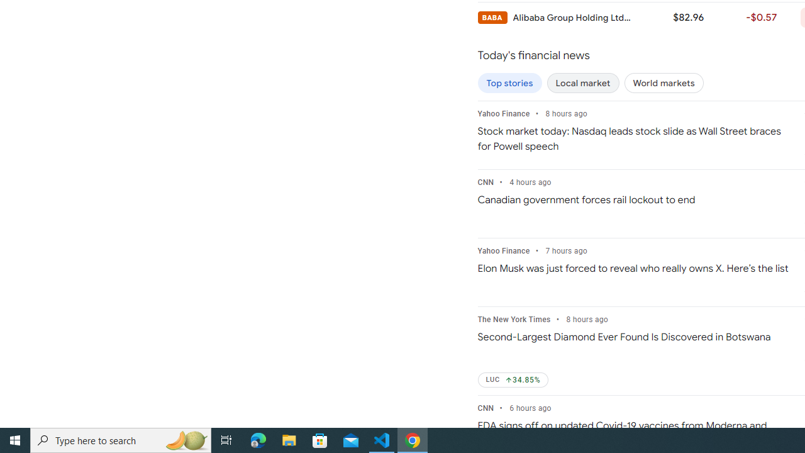 This screenshot has height=453, width=805. I want to click on LUC Up by 34.85%, so click(513, 380).